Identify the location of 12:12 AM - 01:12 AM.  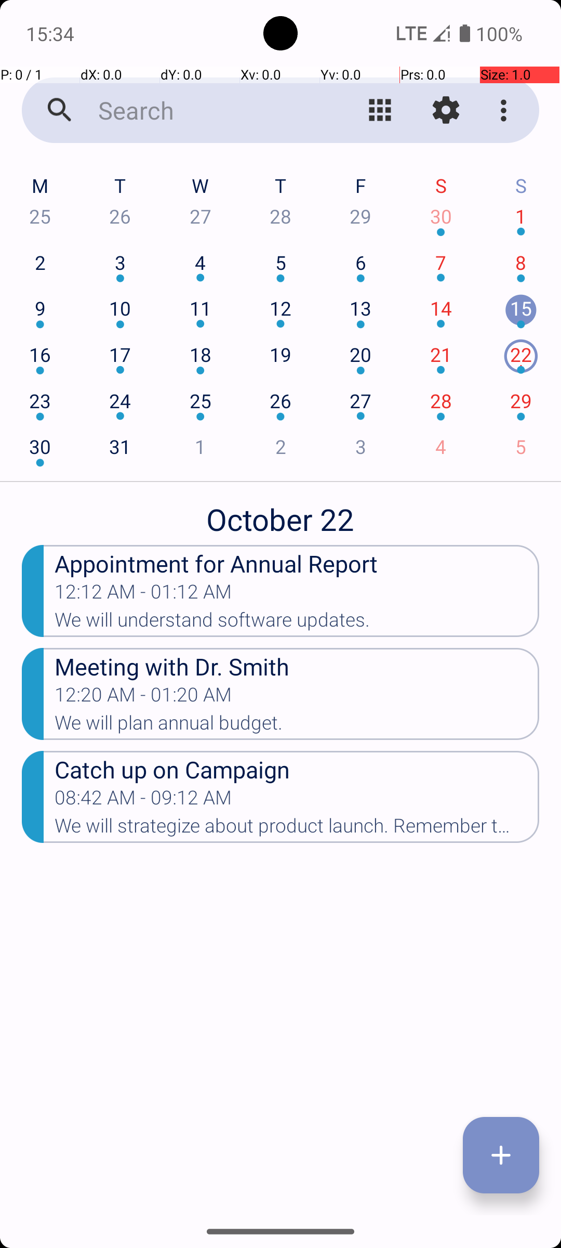
(143, 595).